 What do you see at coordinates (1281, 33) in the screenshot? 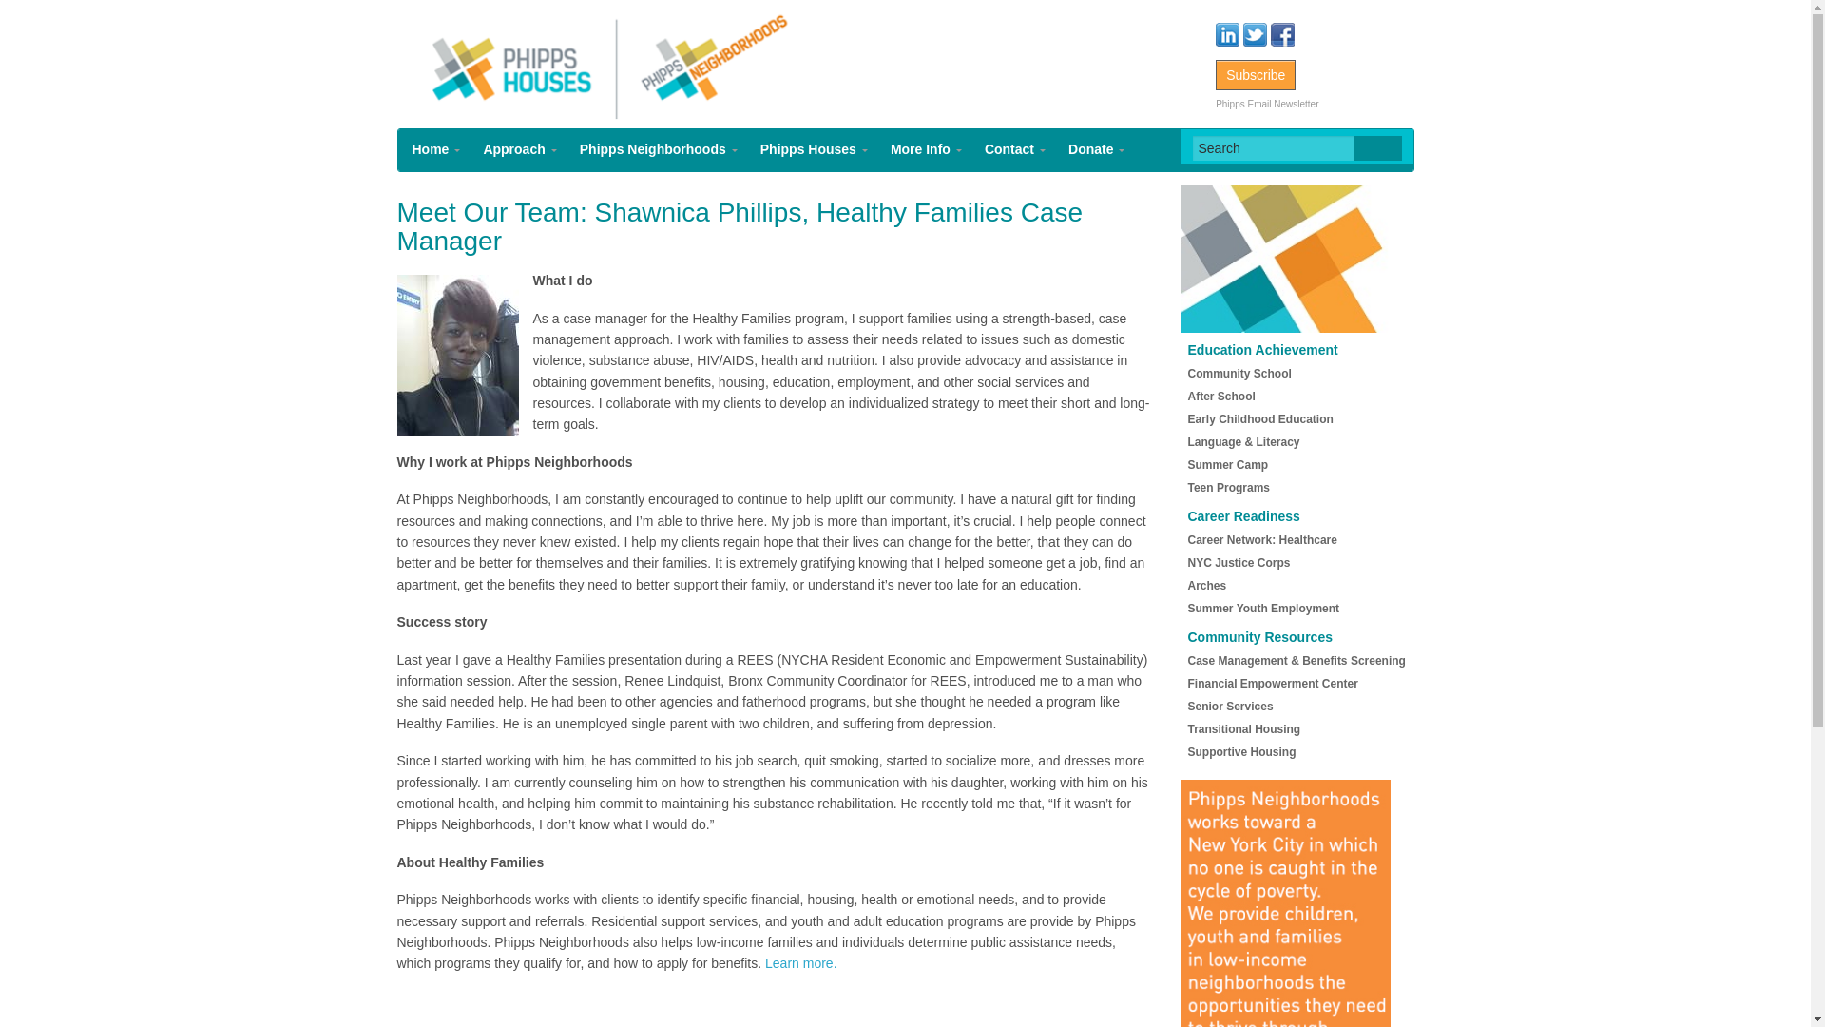
I see `Link To Phipps Facebook Page` at bounding box center [1281, 33].